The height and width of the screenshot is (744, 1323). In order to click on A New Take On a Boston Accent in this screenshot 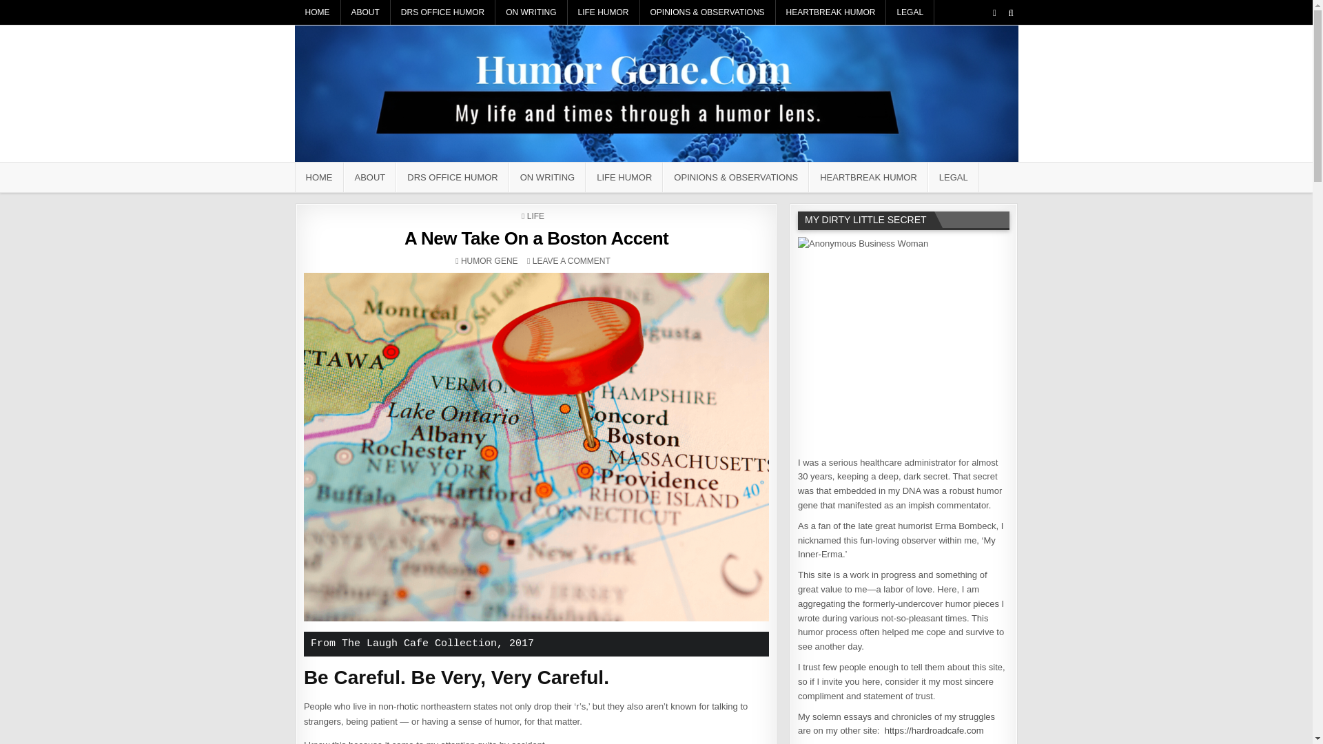, I will do `click(536, 238)`.